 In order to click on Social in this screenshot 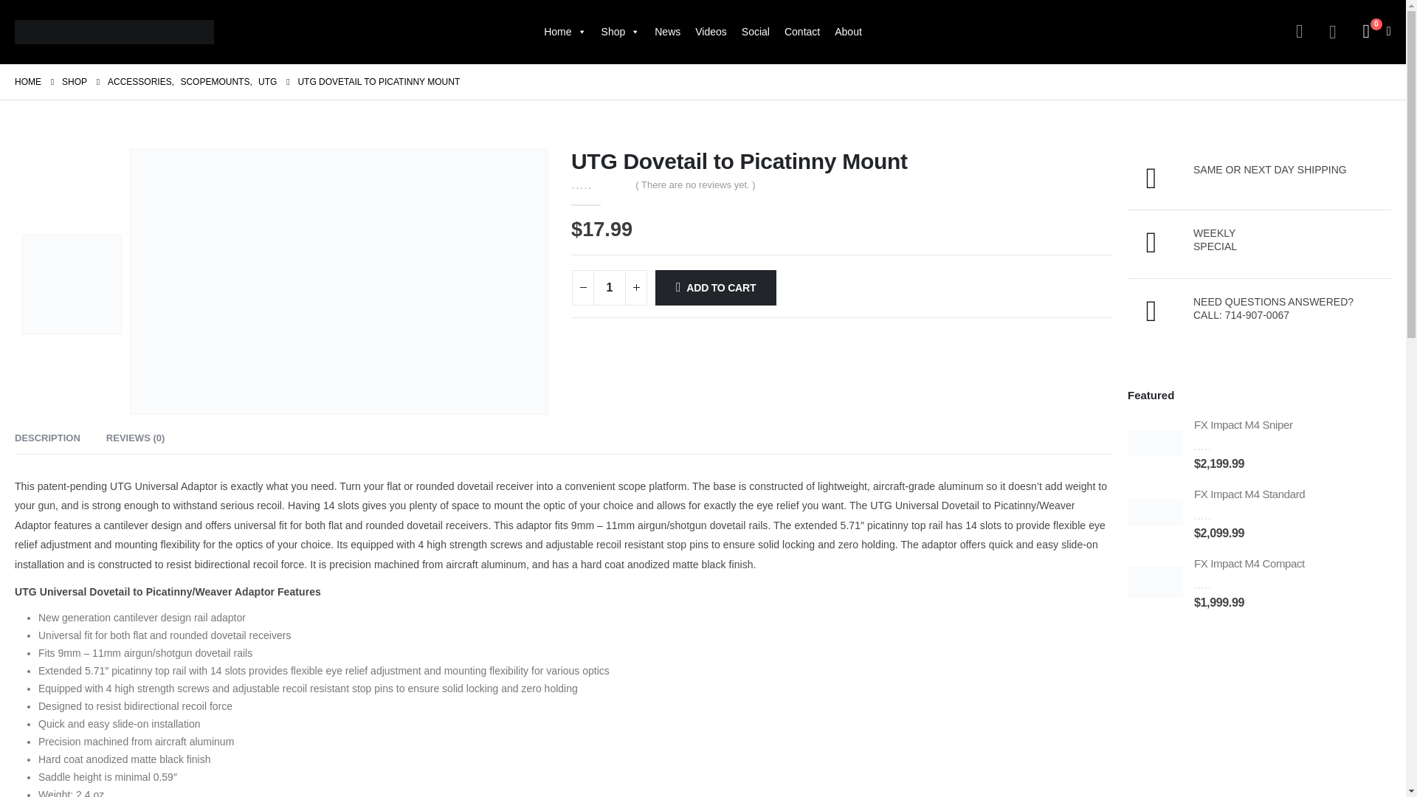, I will do `click(755, 31)`.